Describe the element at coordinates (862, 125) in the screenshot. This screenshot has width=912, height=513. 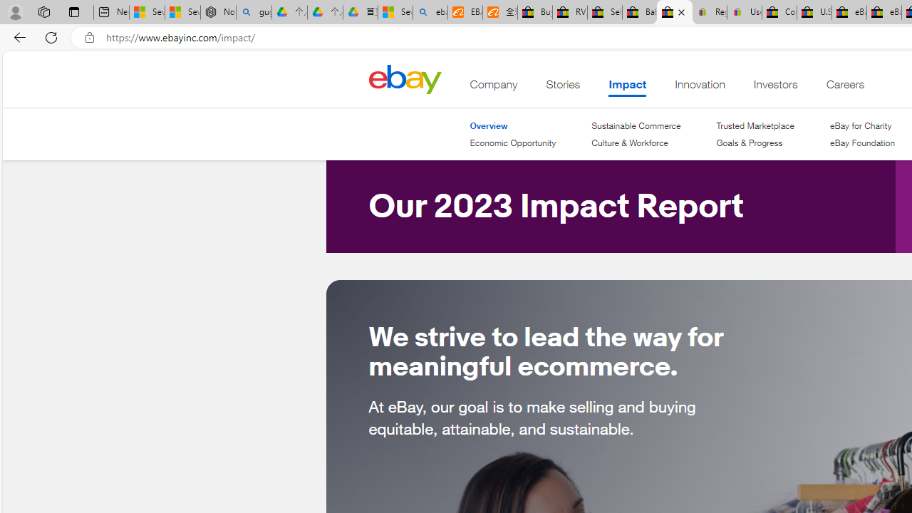
I see `eBay for Charity` at that location.